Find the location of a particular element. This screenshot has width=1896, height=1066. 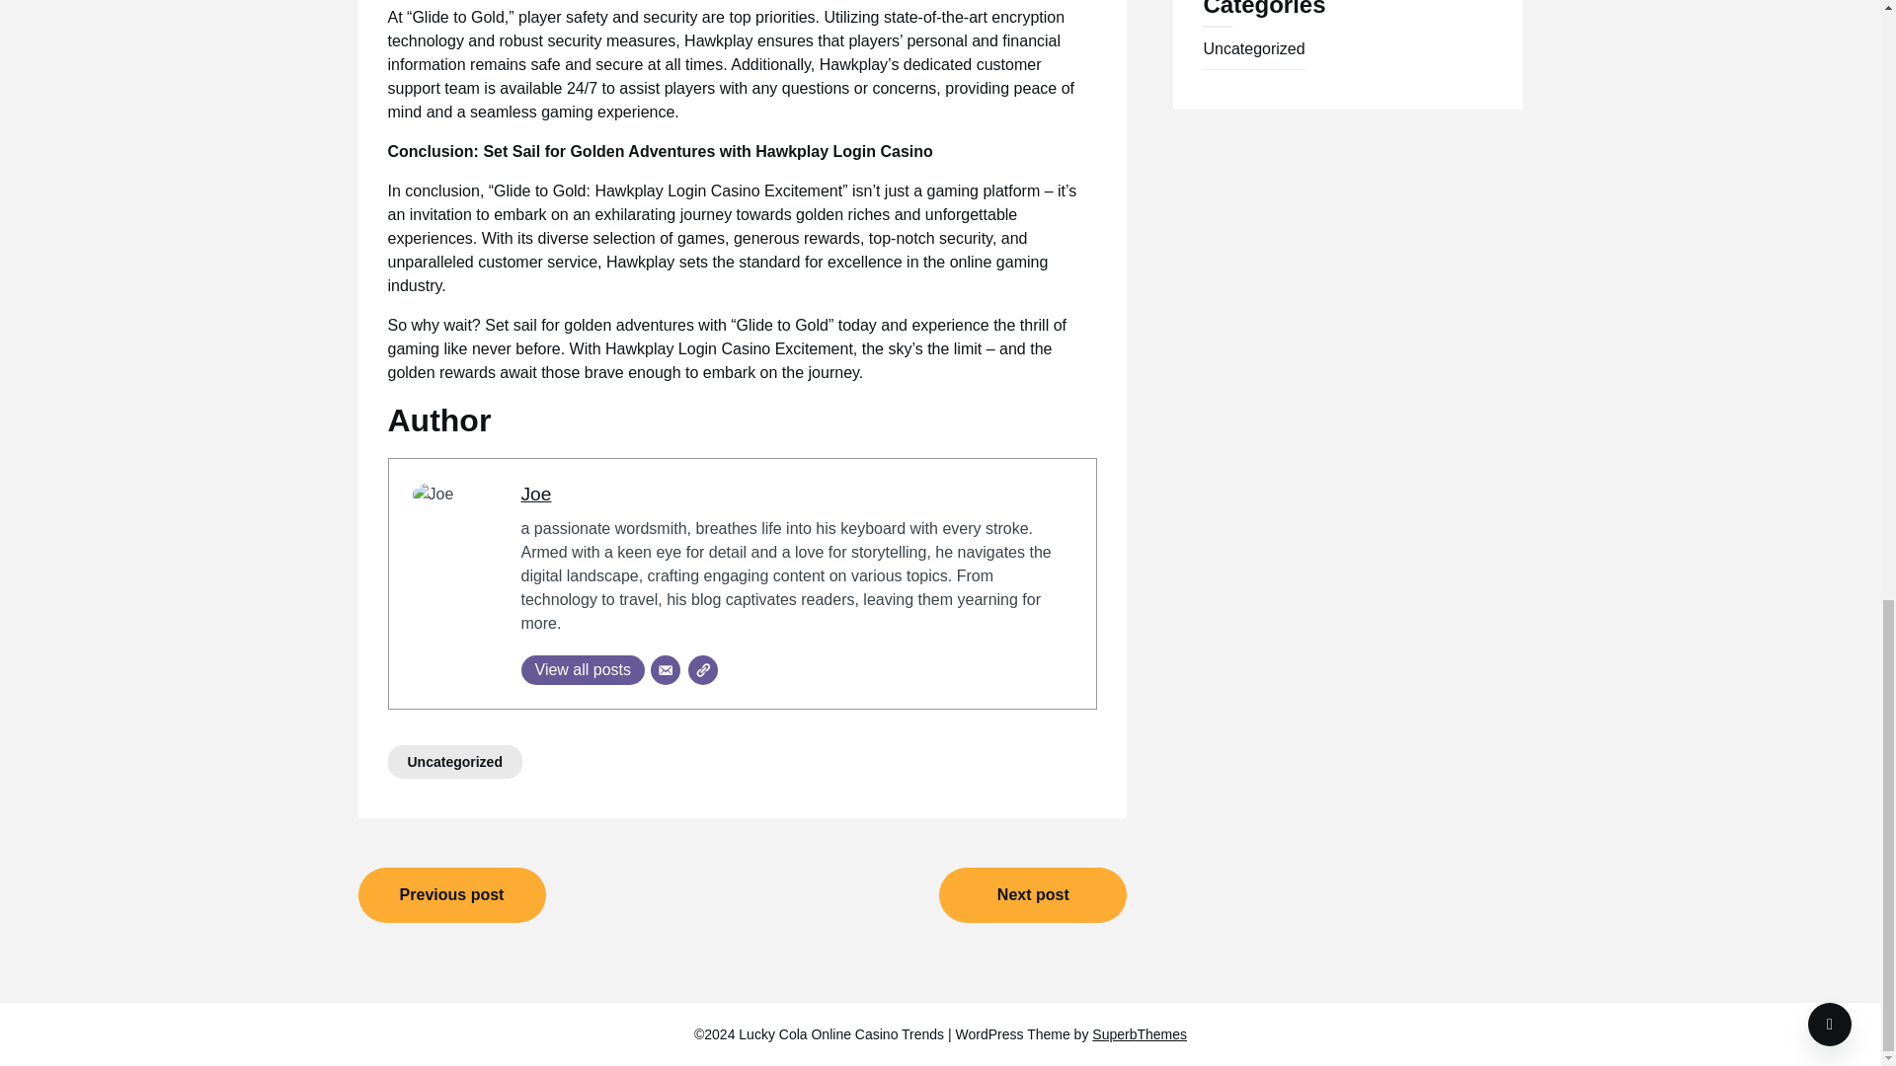

Joe is located at coordinates (536, 494).